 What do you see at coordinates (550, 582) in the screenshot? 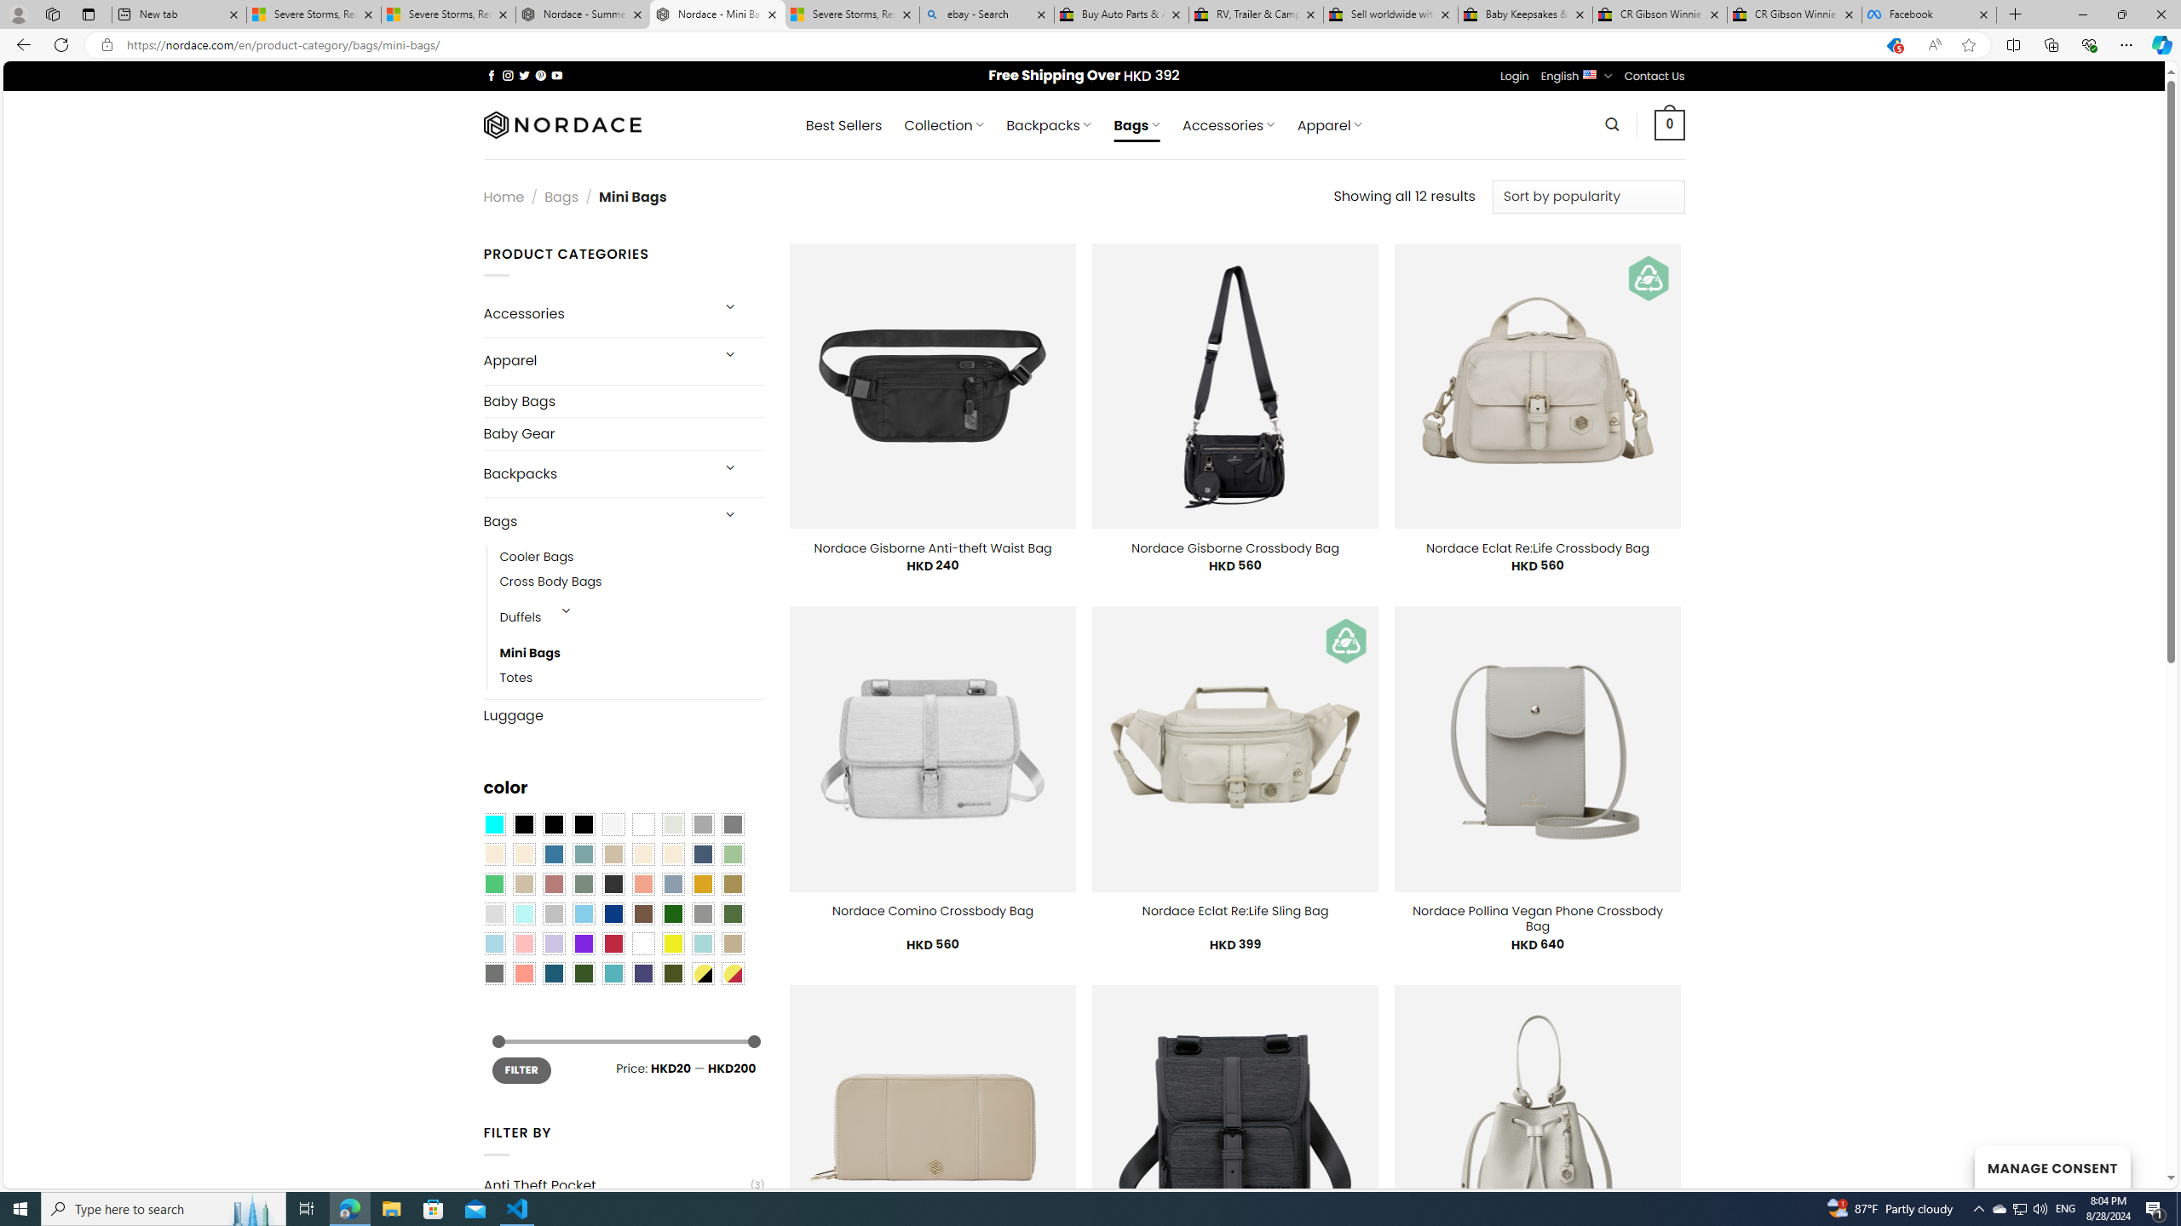
I see `Cross Body Bags` at bounding box center [550, 582].